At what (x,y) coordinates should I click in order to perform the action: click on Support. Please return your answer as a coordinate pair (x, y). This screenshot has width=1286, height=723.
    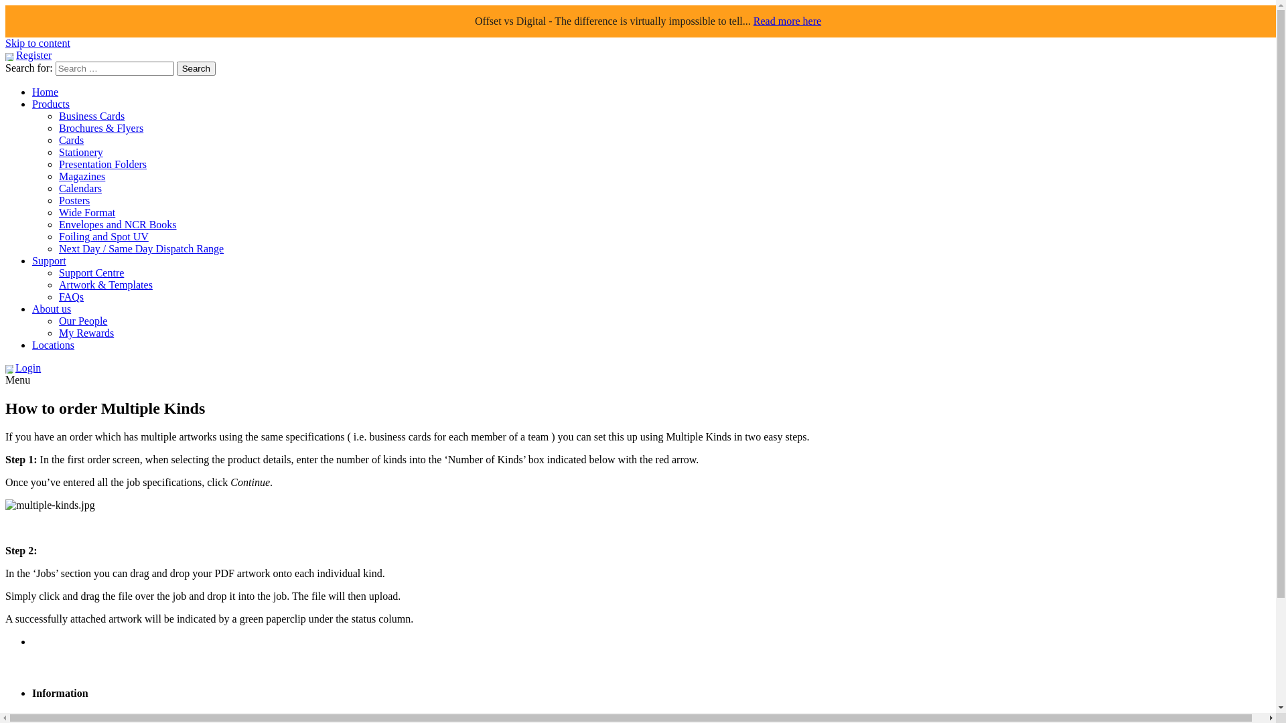
    Looking at the image, I should click on (50, 261).